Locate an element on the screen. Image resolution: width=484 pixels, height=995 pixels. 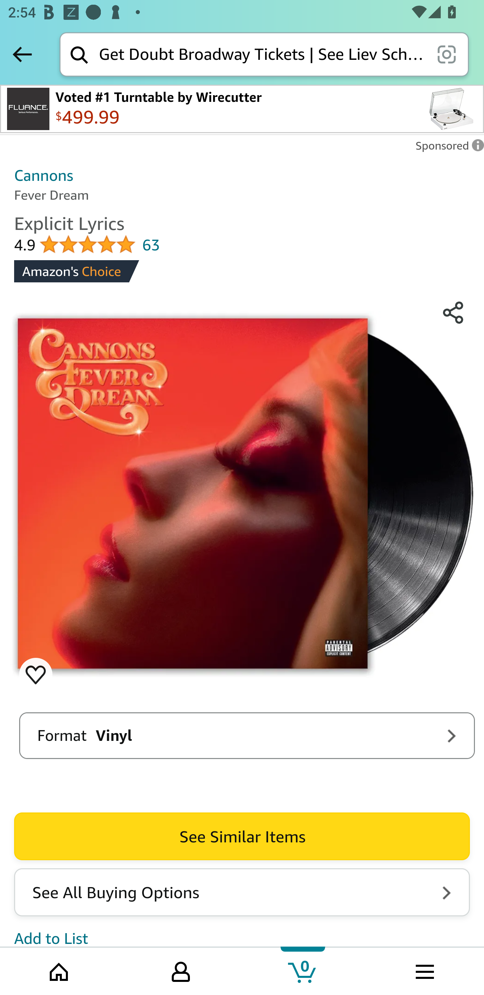
Your Amazon.com Tab 2 of 4 is located at coordinates (181, 970).